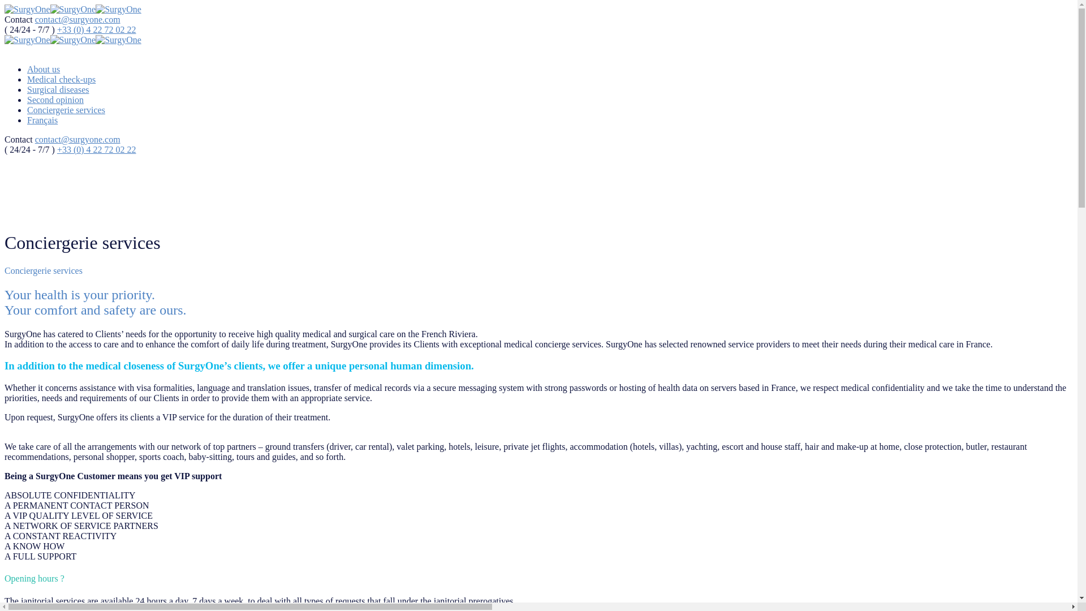  What do you see at coordinates (118, 9) in the screenshot?
I see `SurgyOne` at bounding box center [118, 9].